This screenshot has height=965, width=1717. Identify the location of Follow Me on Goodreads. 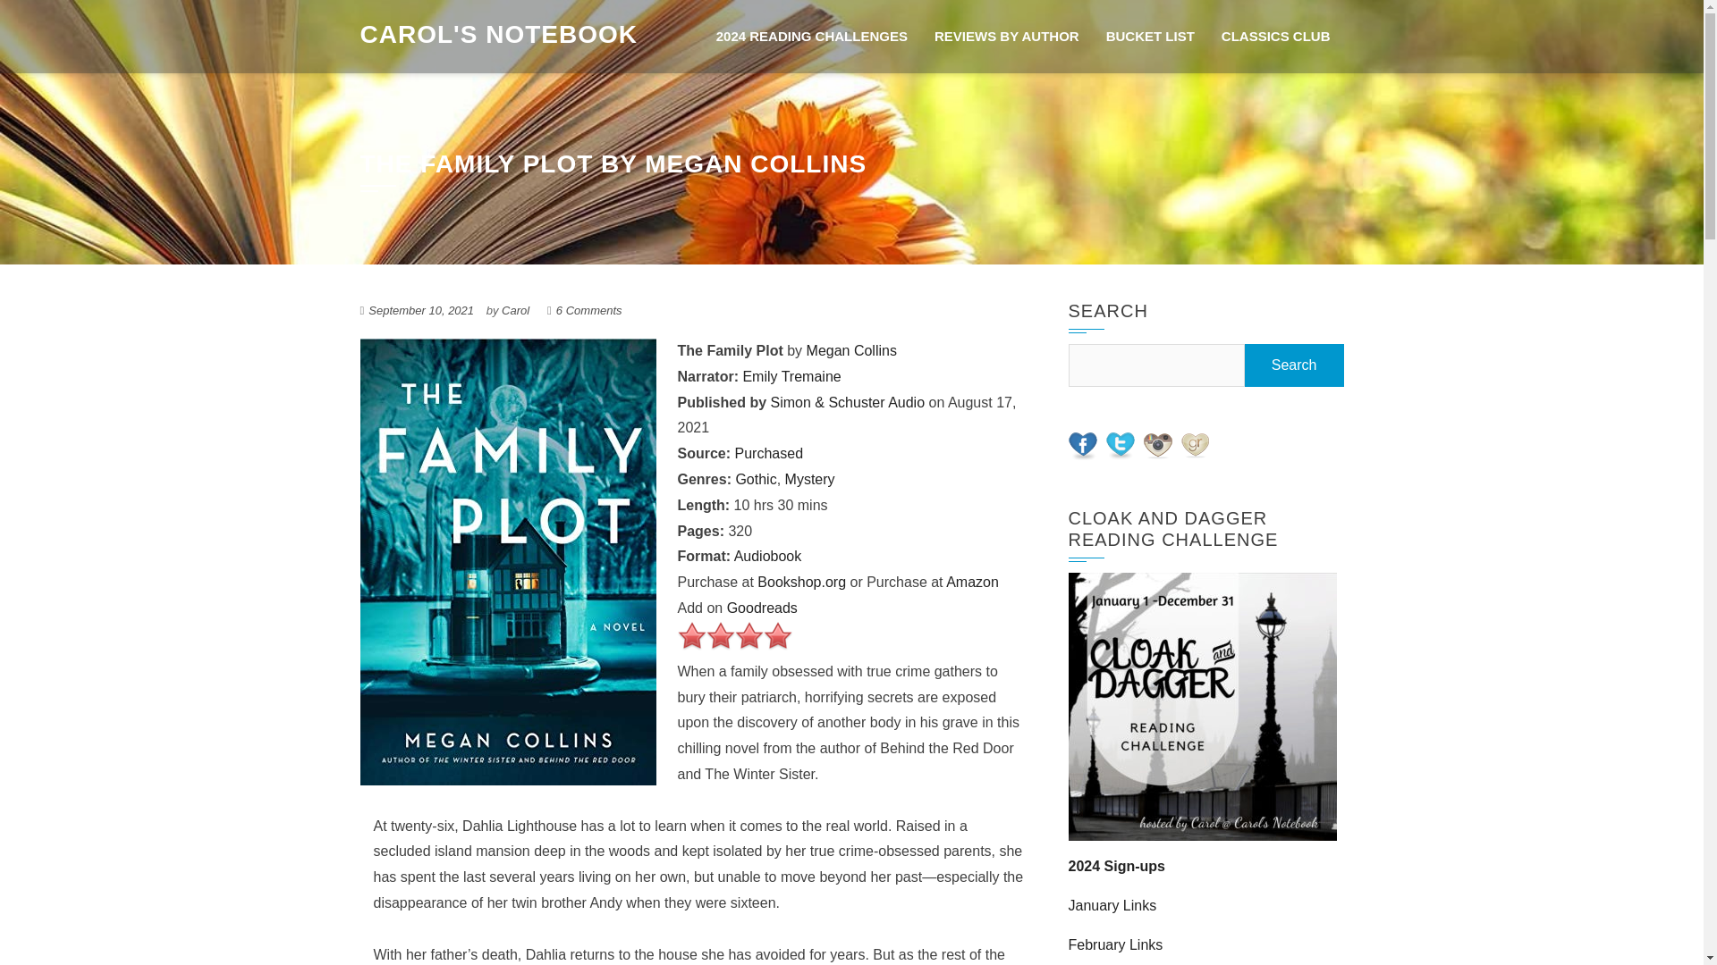
(1195, 445).